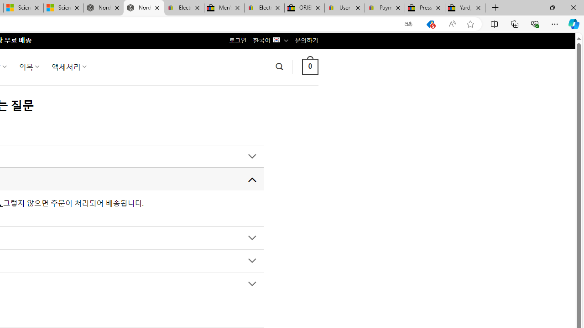  Describe the element at coordinates (144, 8) in the screenshot. I see `Nordace - FAQ` at that location.